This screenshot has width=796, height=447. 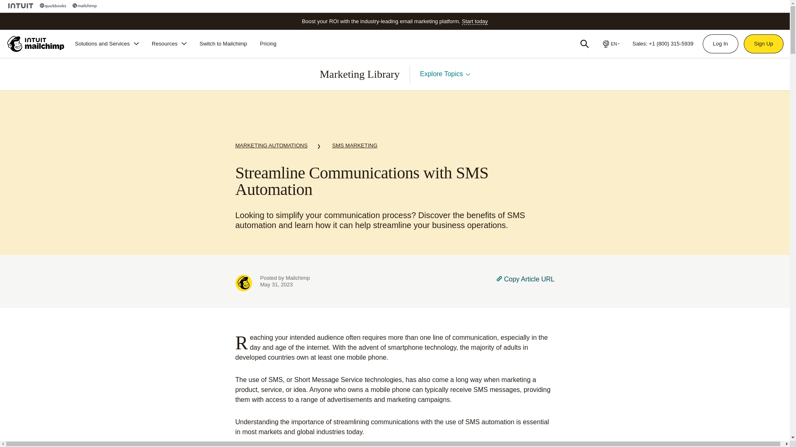 What do you see at coordinates (720, 44) in the screenshot?
I see `Log In` at bounding box center [720, 44].